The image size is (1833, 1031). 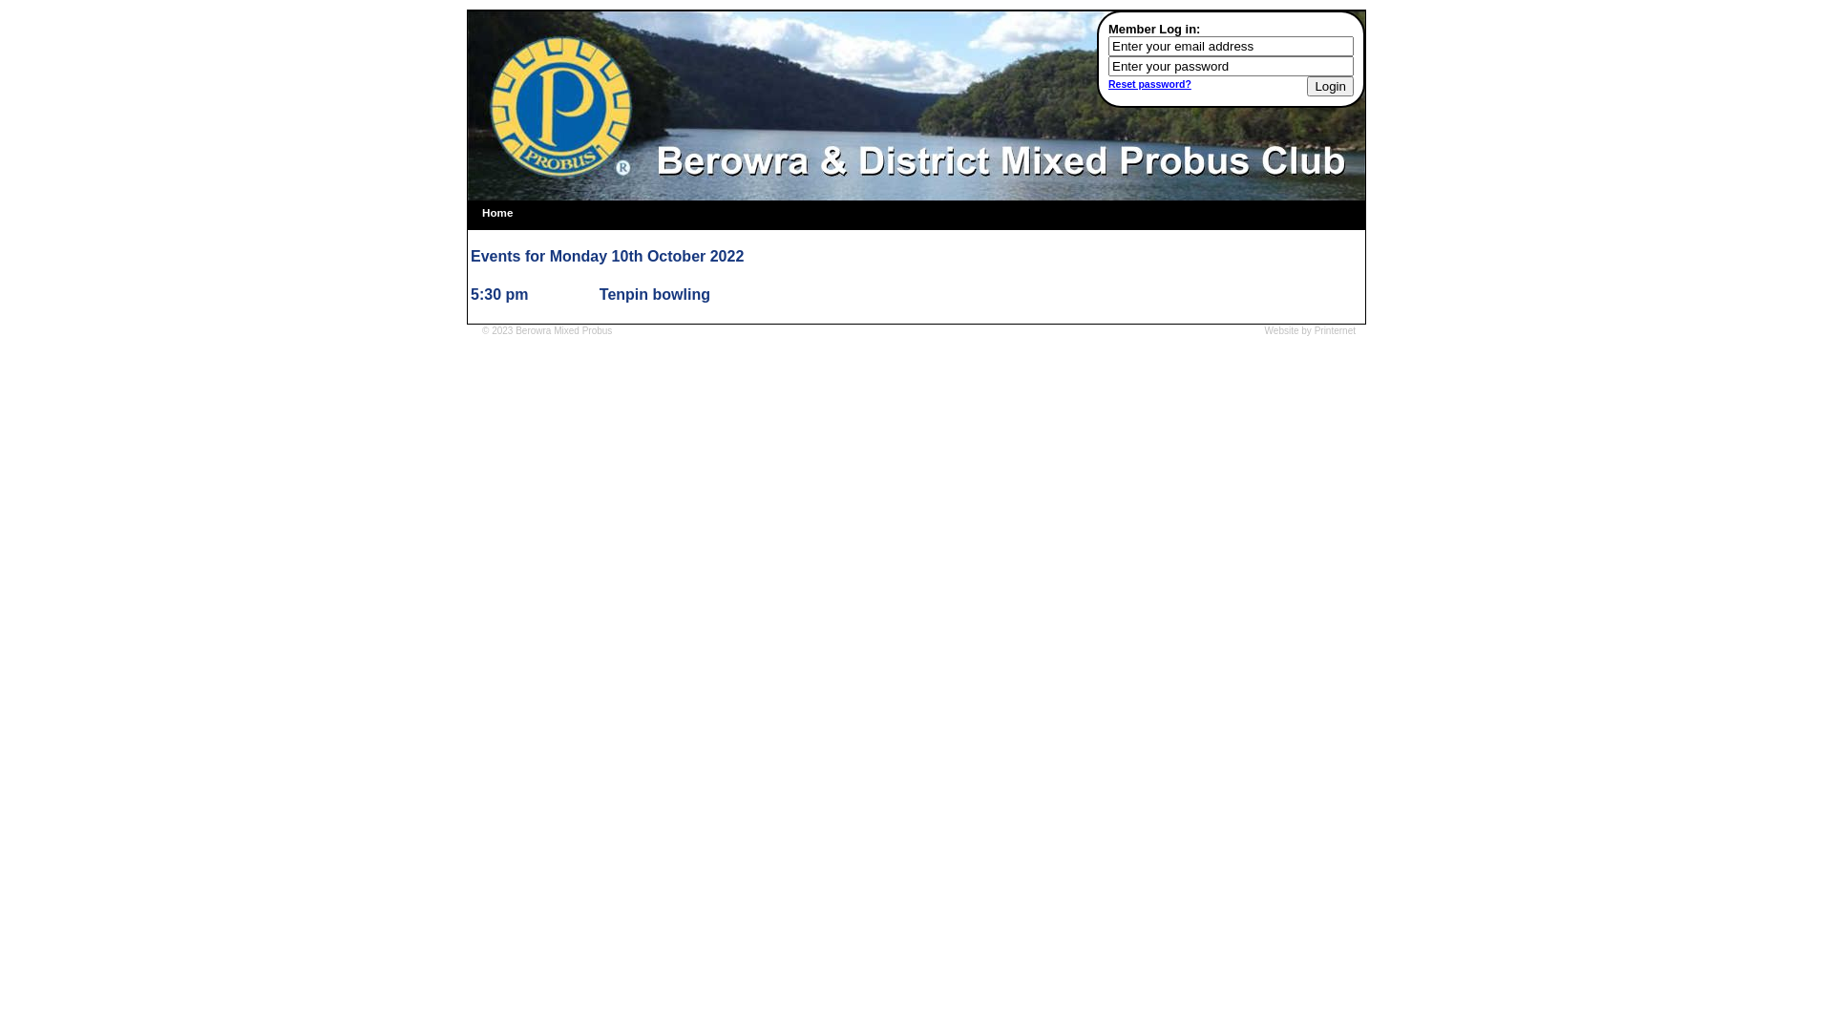 I want to click on Reset password?, so click(x=1149, y=84).